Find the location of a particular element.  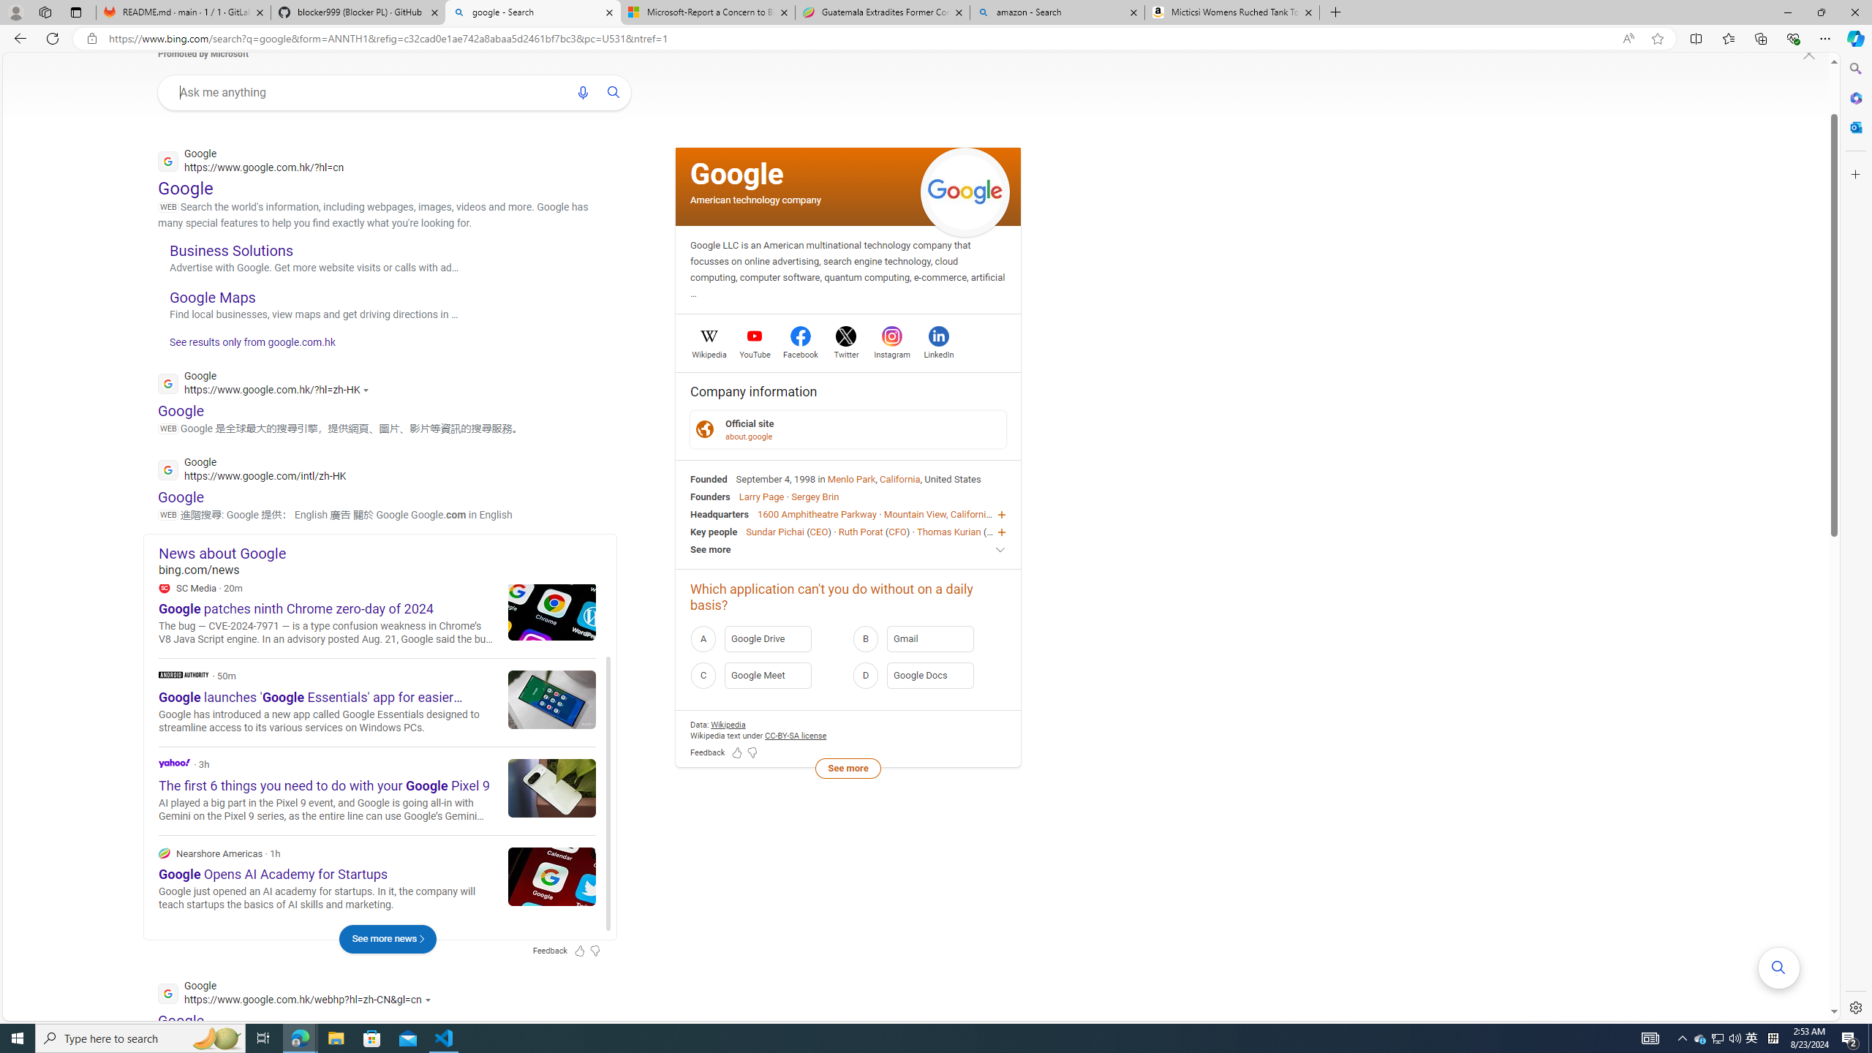

Tab actions menu is located at coordinates (76, 12).